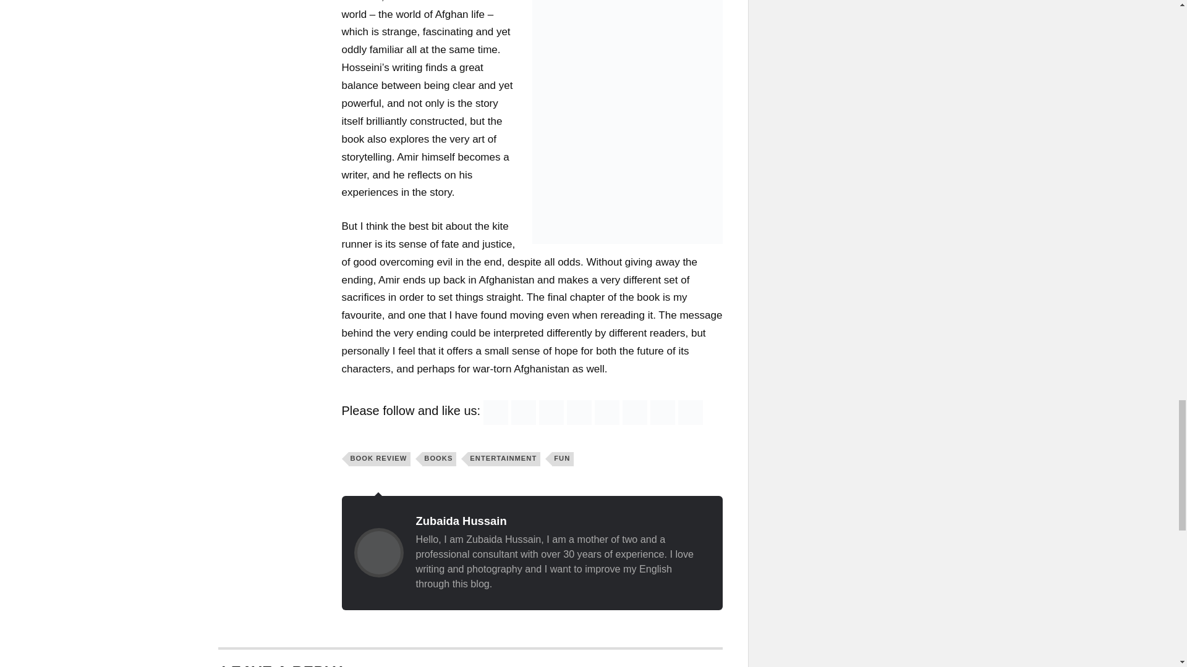 The image size is (1187, 667). What do you see at coordinates (551, 413) in the screenshot?
I see `Facebook` at bounding box center [551, 413].